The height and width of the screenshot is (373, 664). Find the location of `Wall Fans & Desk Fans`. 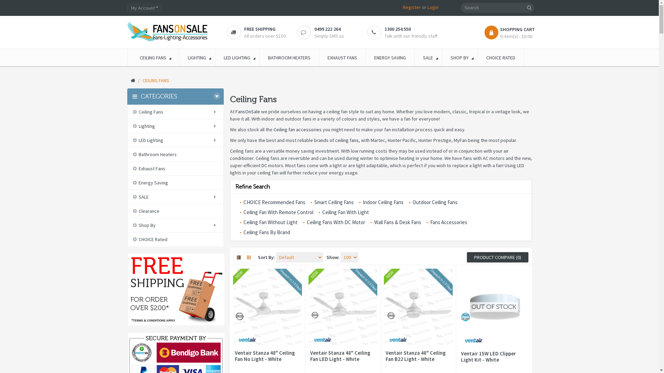

Wall Fans & Desk Fans is located at coordinates (396, 222).